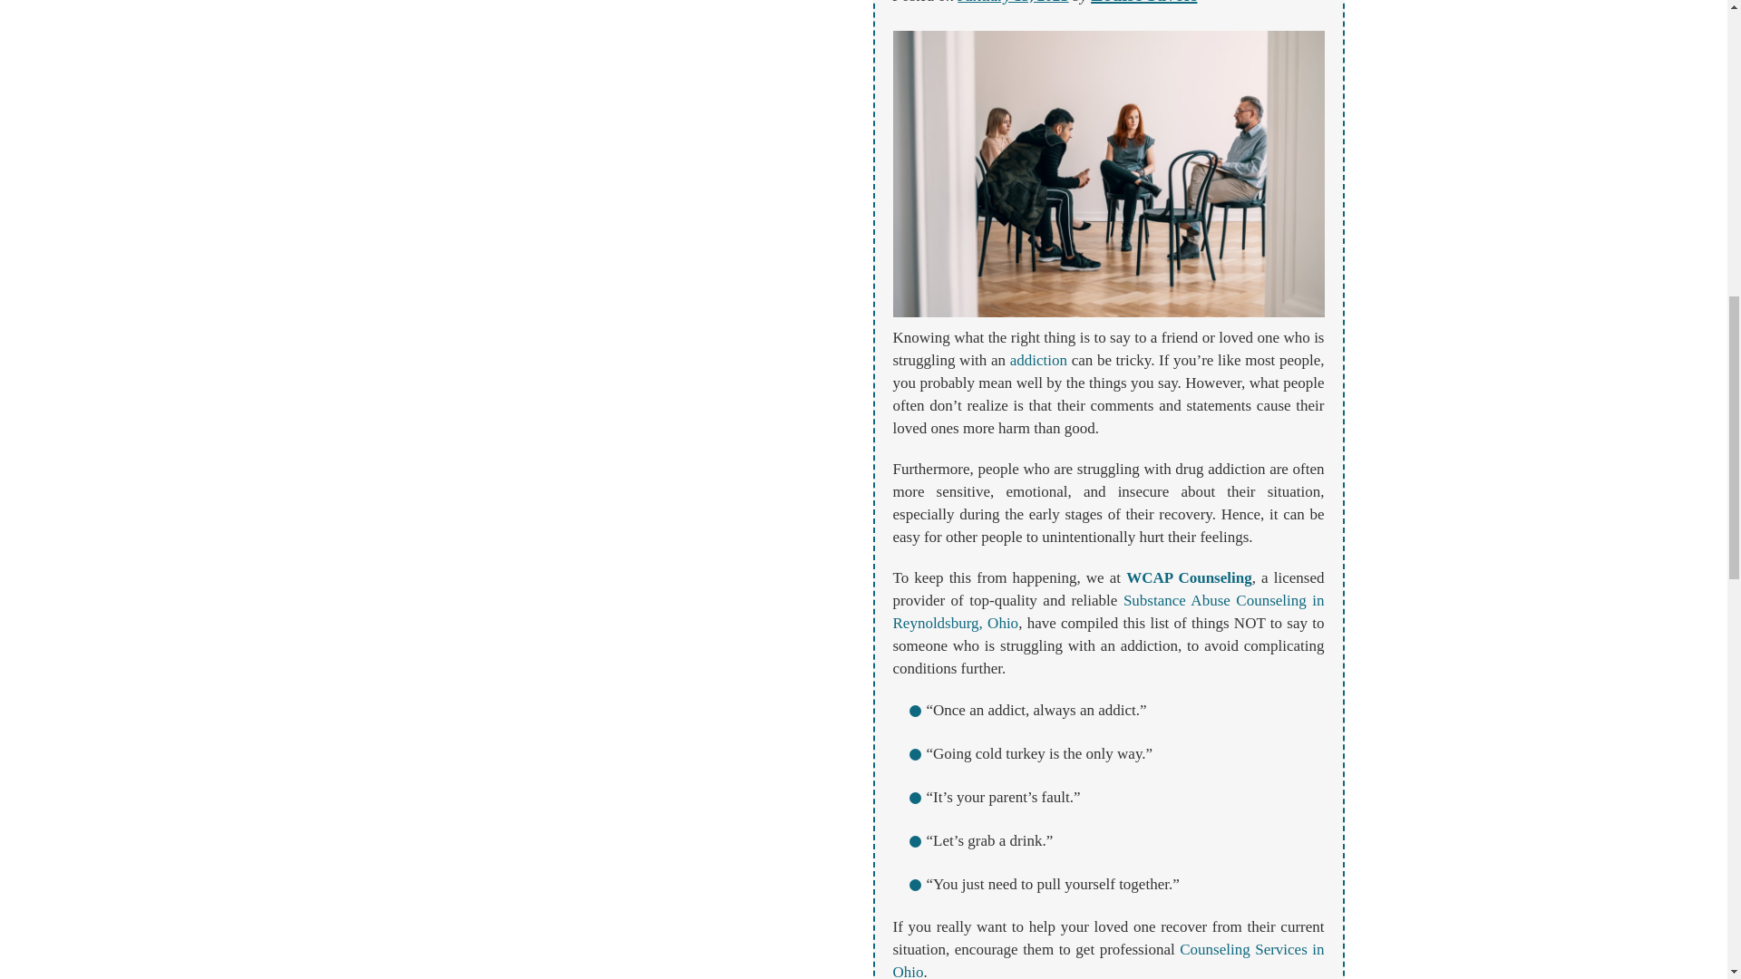 The width and height of the screenshot is (1741, 979). What do you see at coordinates (1037, 360) in the screenshot?
I see `addiction` at bounding box center [1037, 360].